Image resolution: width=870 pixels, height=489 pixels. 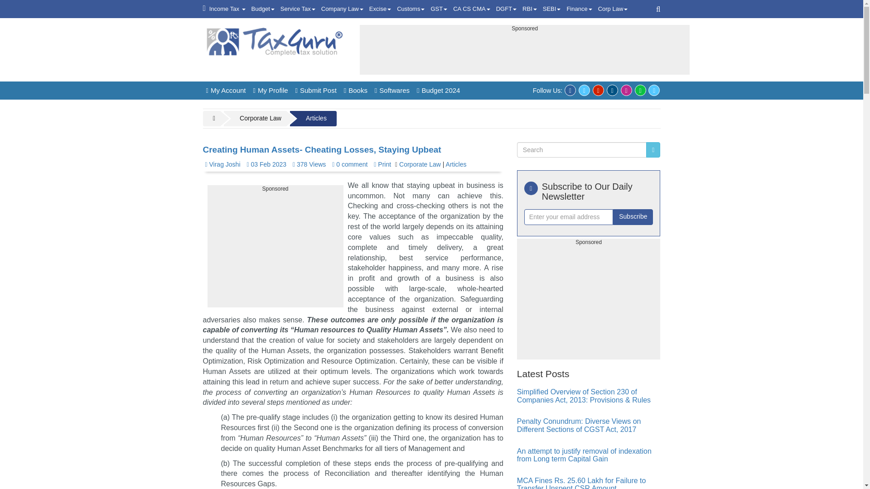 What do you see at coordinates (263, 9) in the screenshot?
I see `Union Budget 2024 Article News Notifications` at bounding box center [263, 9].